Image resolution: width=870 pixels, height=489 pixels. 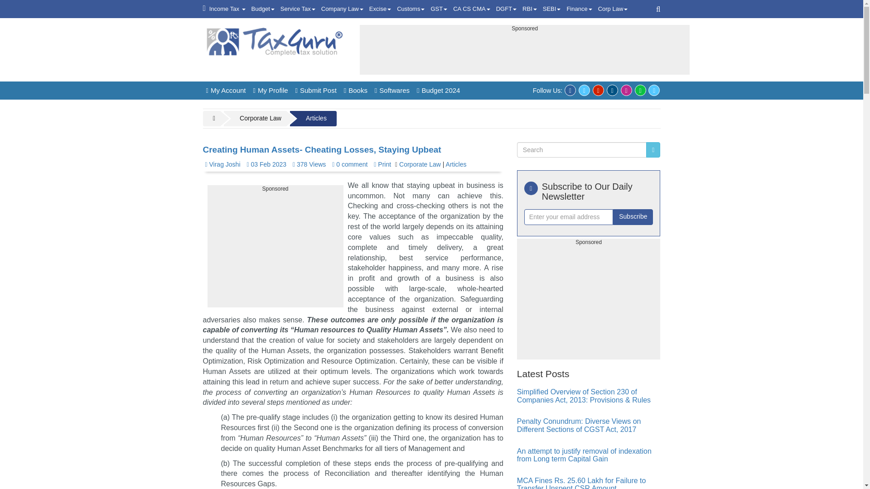 What do you see at coordinates (263, 9) in the screenshot?
I see `Union Budget 2024 Article News Notifications` at bounding box center [263, 9].